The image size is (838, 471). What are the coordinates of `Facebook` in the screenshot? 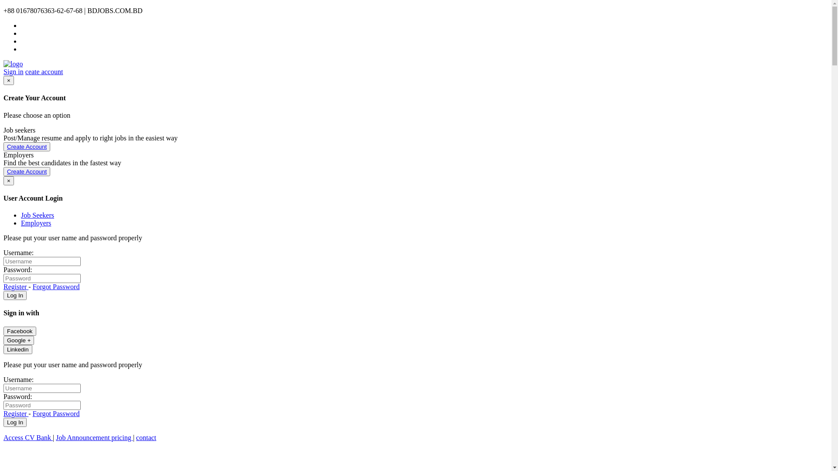 It's located at (20, 331).